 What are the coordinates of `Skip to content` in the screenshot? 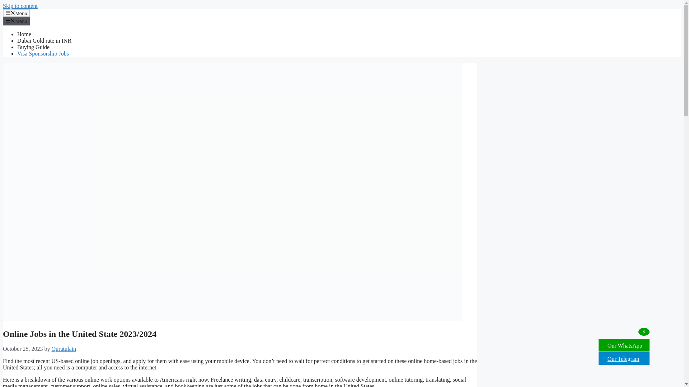 It's located at (20, 6).